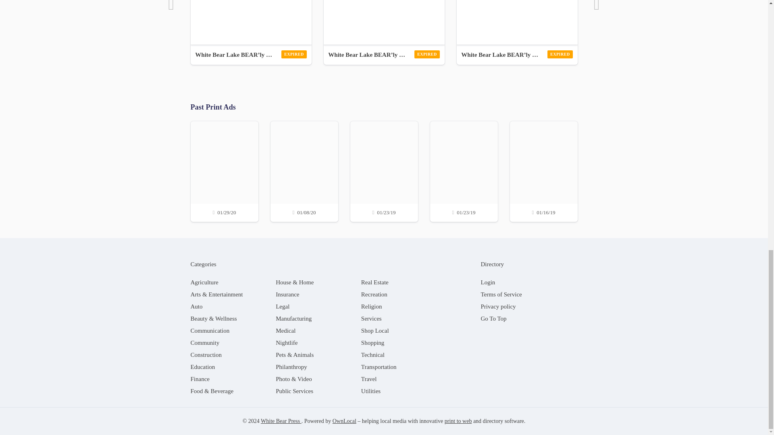  Describe the element at coordinates (196, 306) in the screenshot. I see `Auto` at that location.